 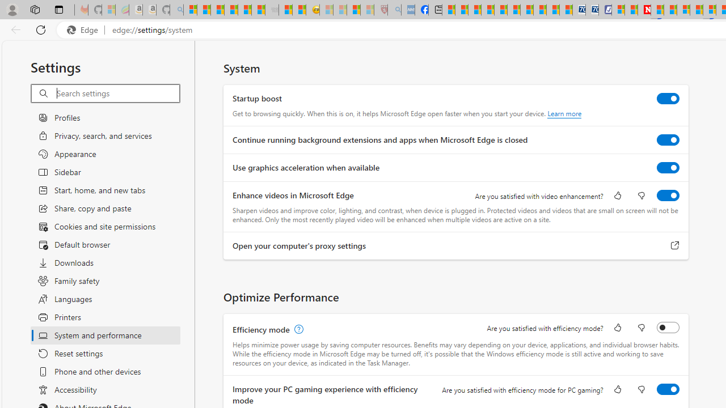 What do you see at coordinates (668, 168) in the screenshot?
I see `Use graphics acceleration when available` at bounding box center [668, 168].